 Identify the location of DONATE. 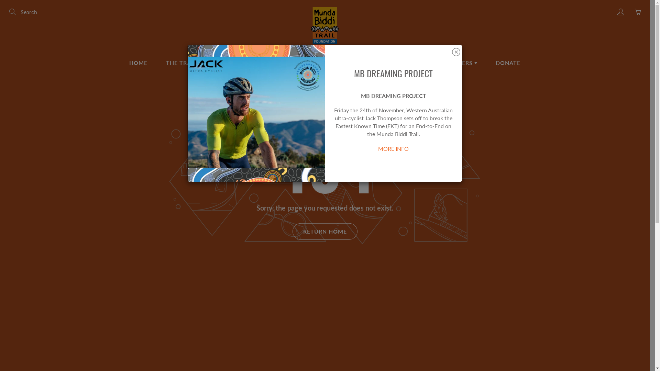
(508, 63).